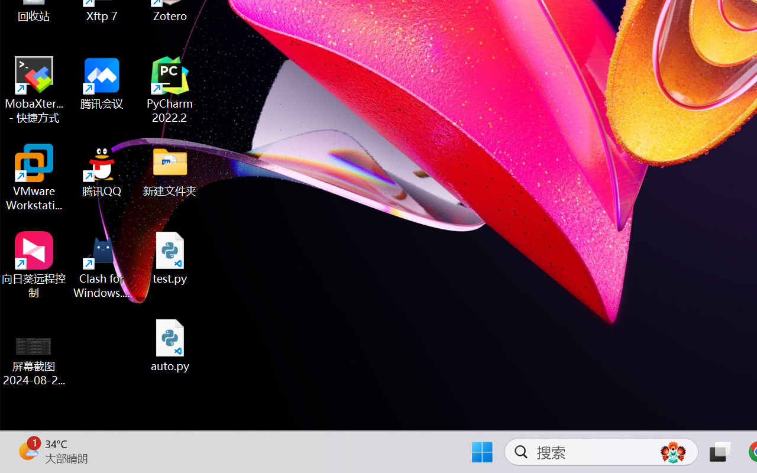 The height and width of the screenshot is (473, 757). I want to click on test.py, so click(170, 258).